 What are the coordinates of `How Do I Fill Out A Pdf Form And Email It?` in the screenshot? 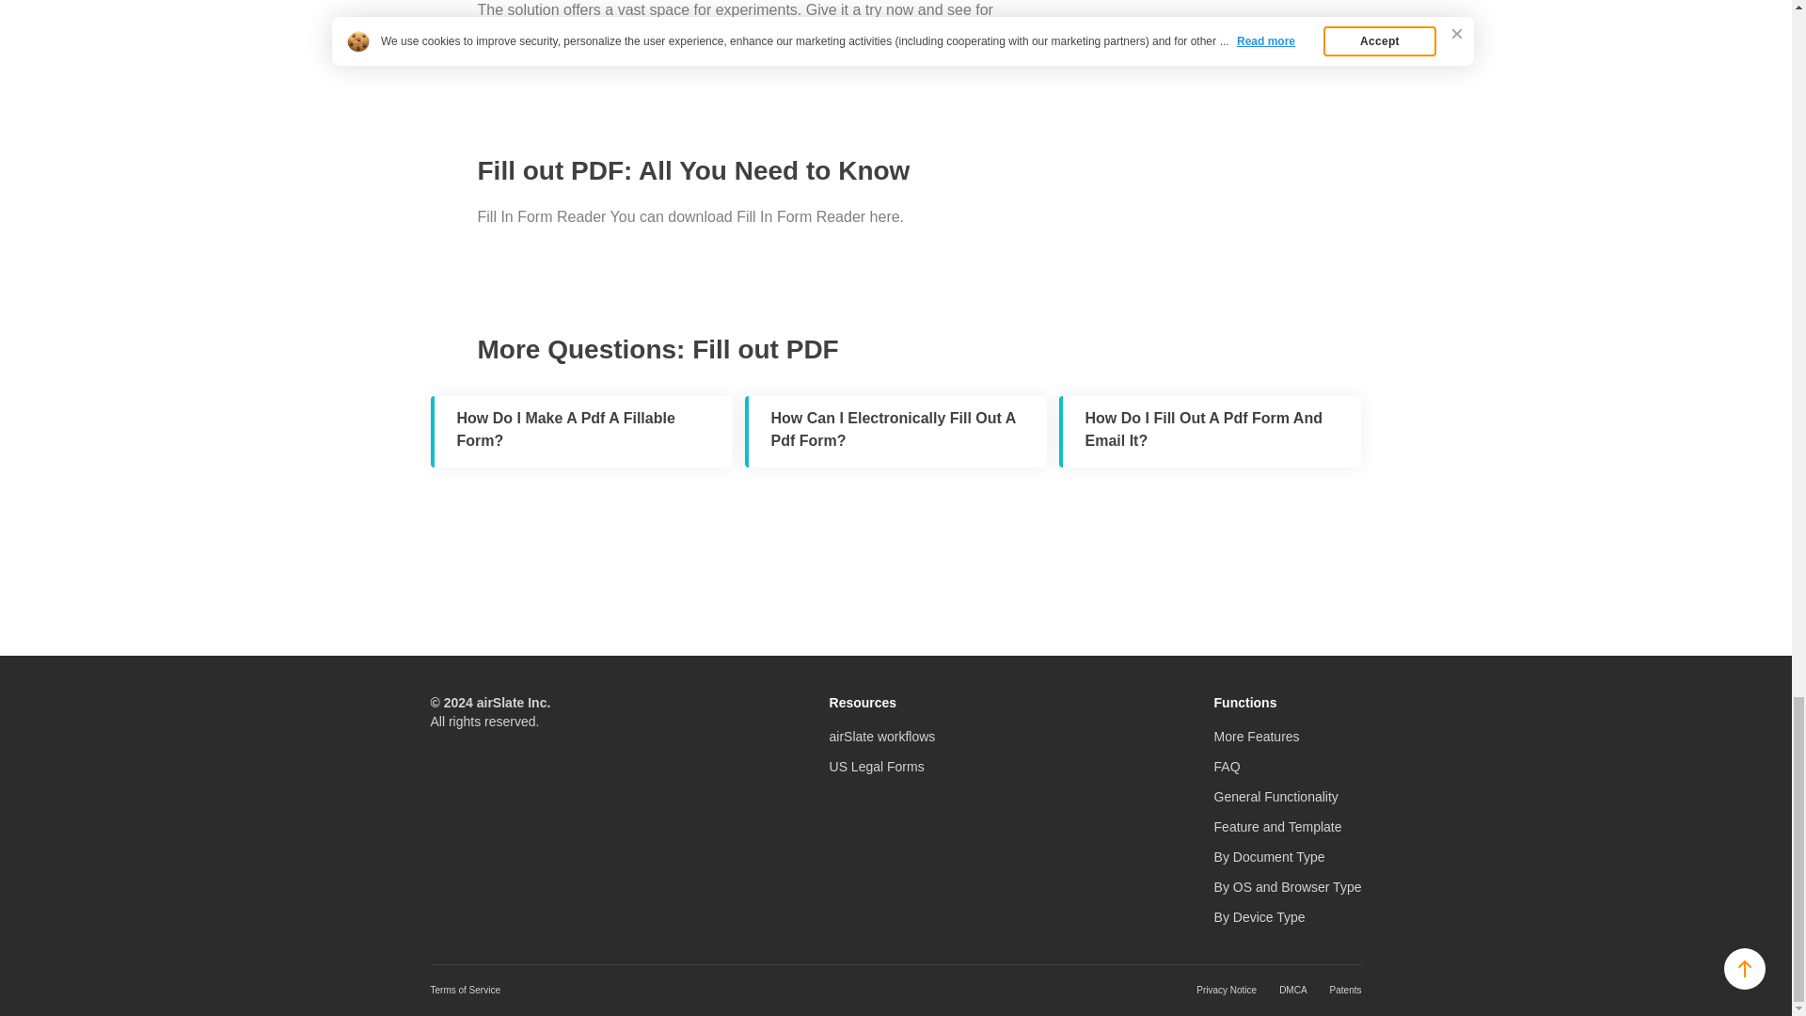 It's located at (1210, 431).